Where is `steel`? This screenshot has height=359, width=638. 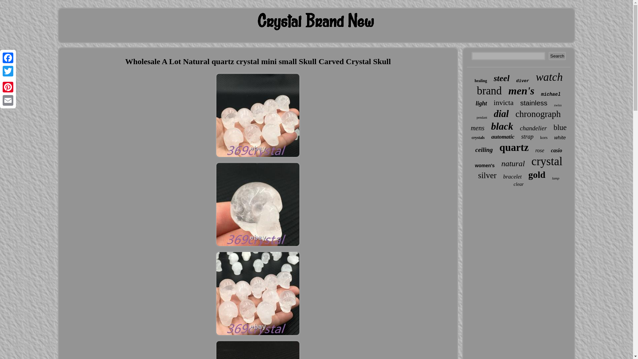 steel is located at coordinates (502, 78).